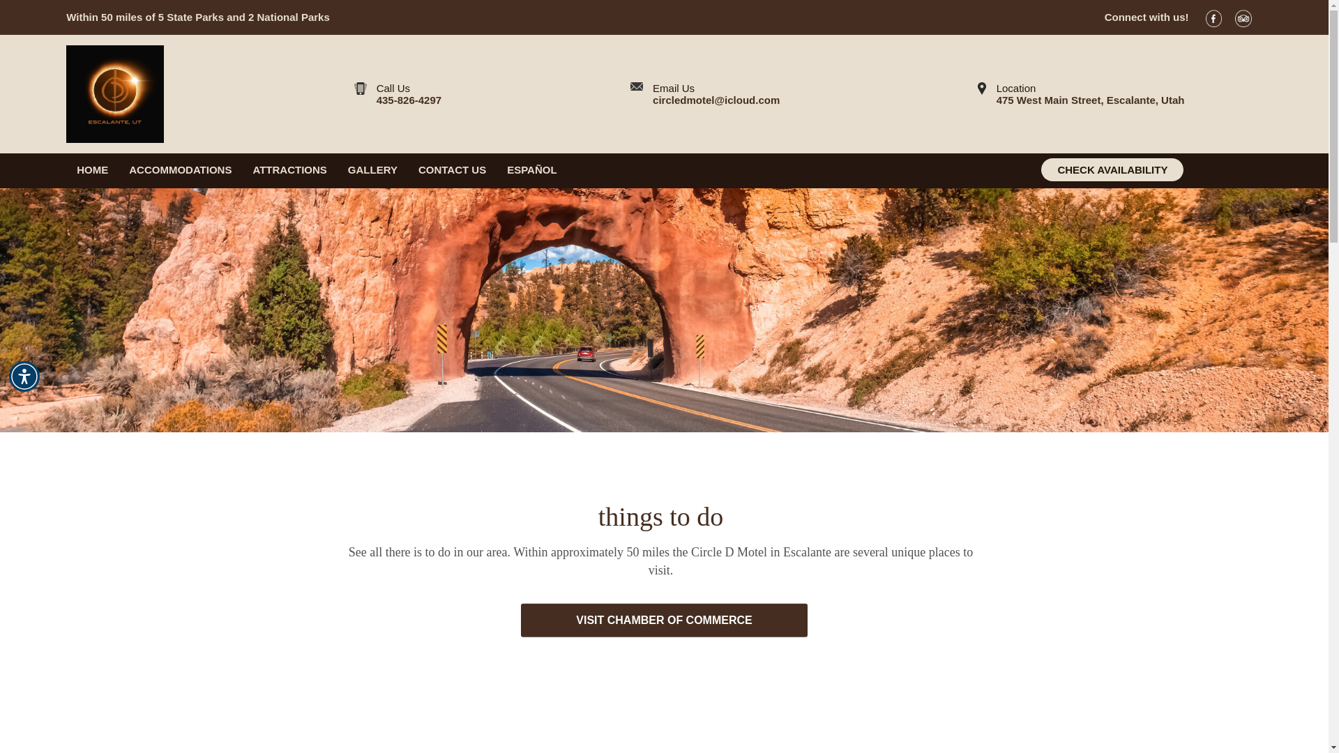 This screenshot has height=753, width=1339. What do you see at coordinates (1112, 169) in the screenshot?
I see `VISIT CHAMBER OF COMMERCE` at bounding box center [1112, 169].